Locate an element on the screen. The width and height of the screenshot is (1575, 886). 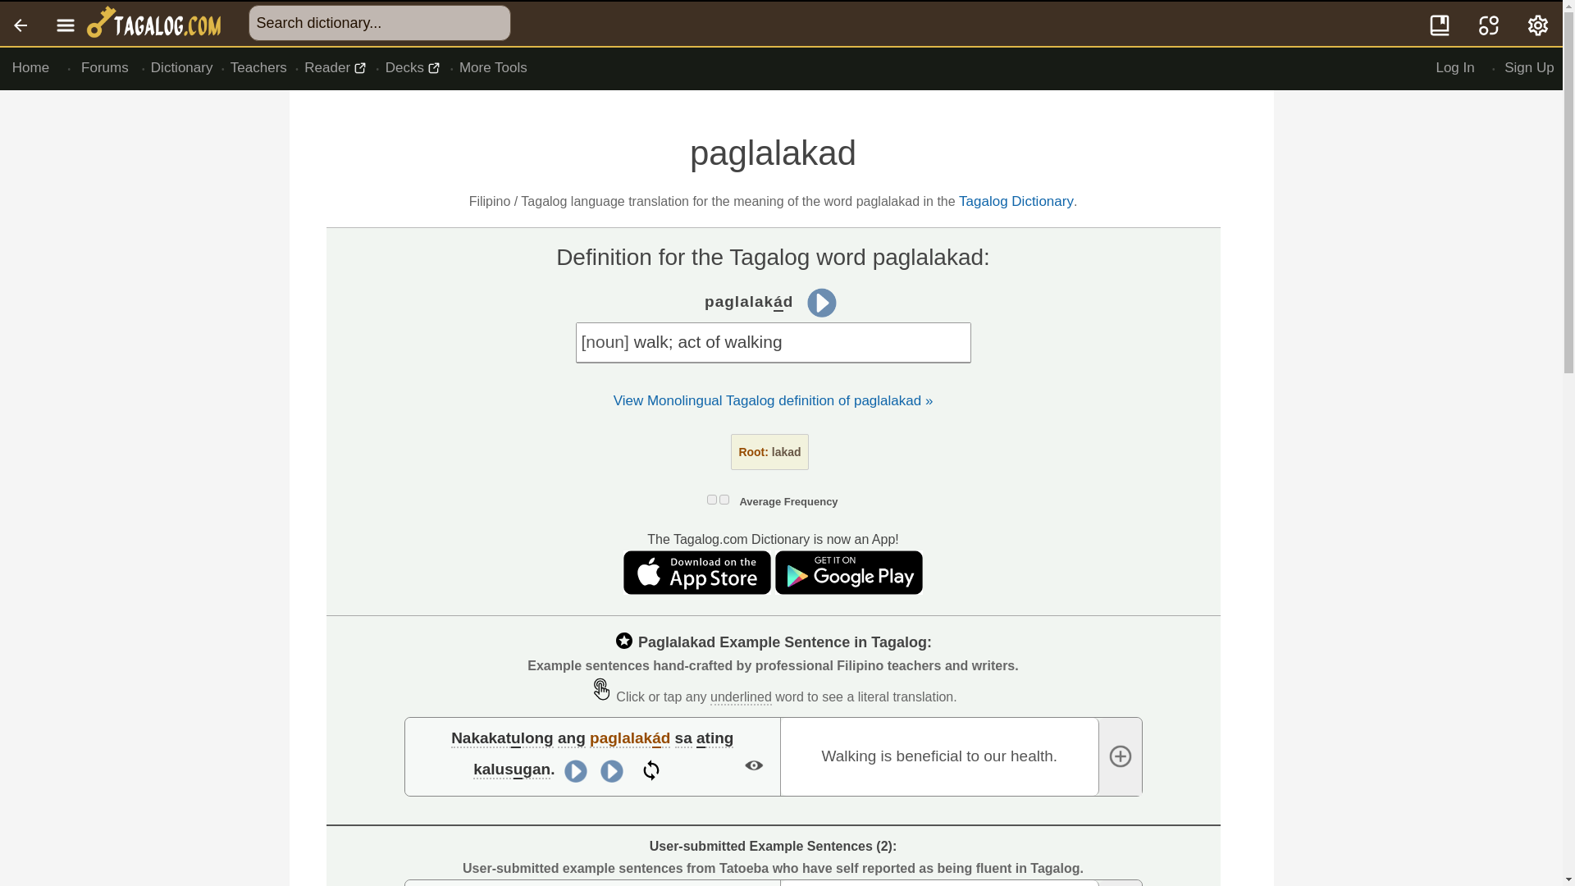
Back Link is located at coordinates (21, 24).